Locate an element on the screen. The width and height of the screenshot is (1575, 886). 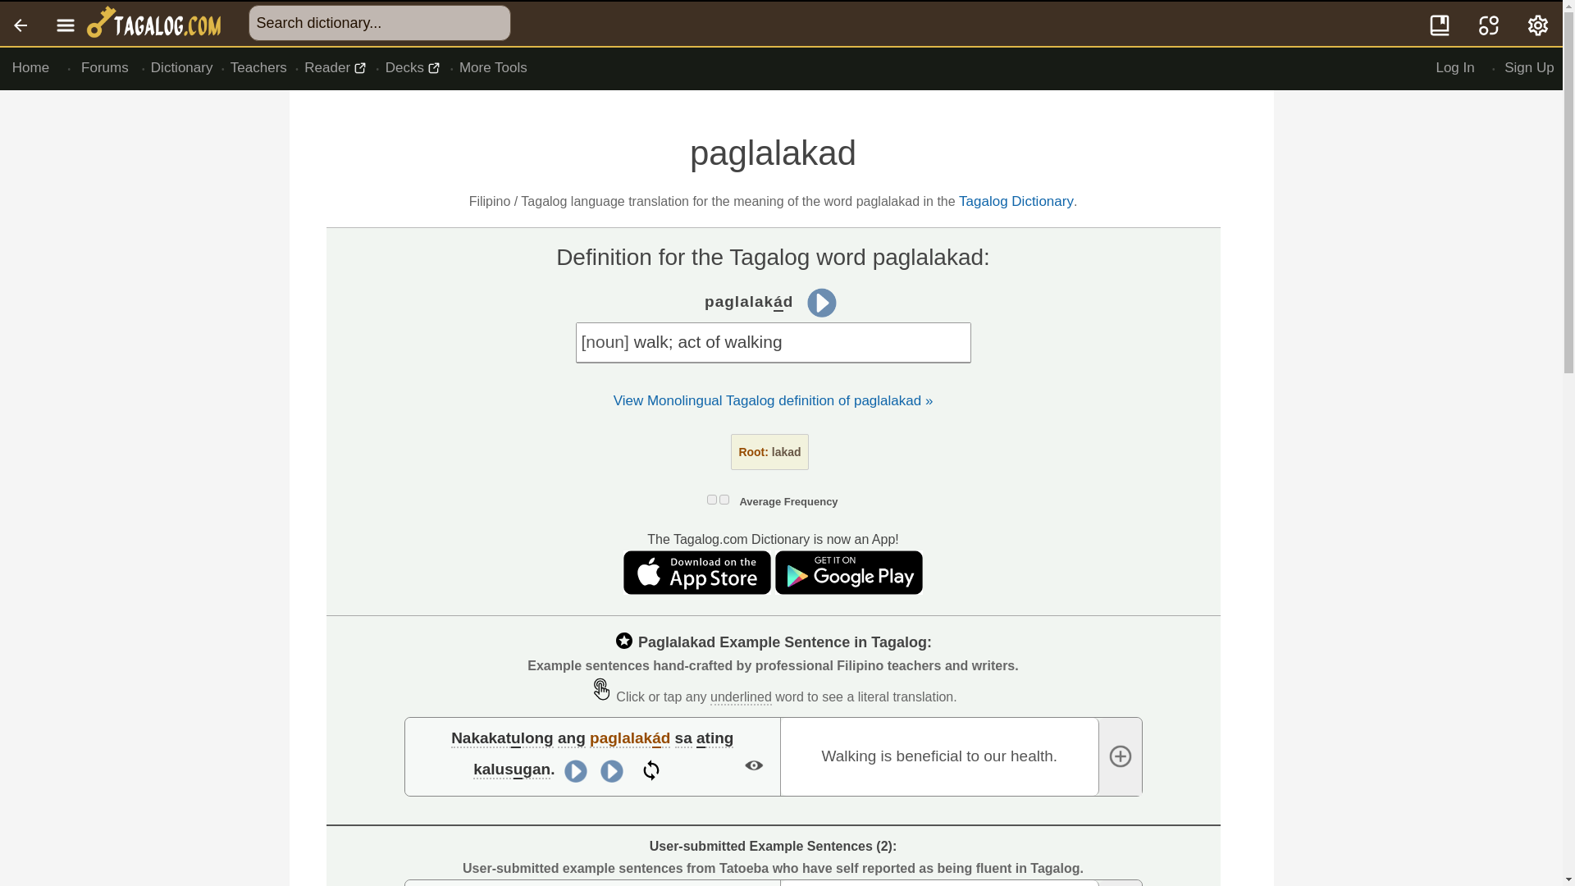
Back Link is located at coordinates (21, 24).